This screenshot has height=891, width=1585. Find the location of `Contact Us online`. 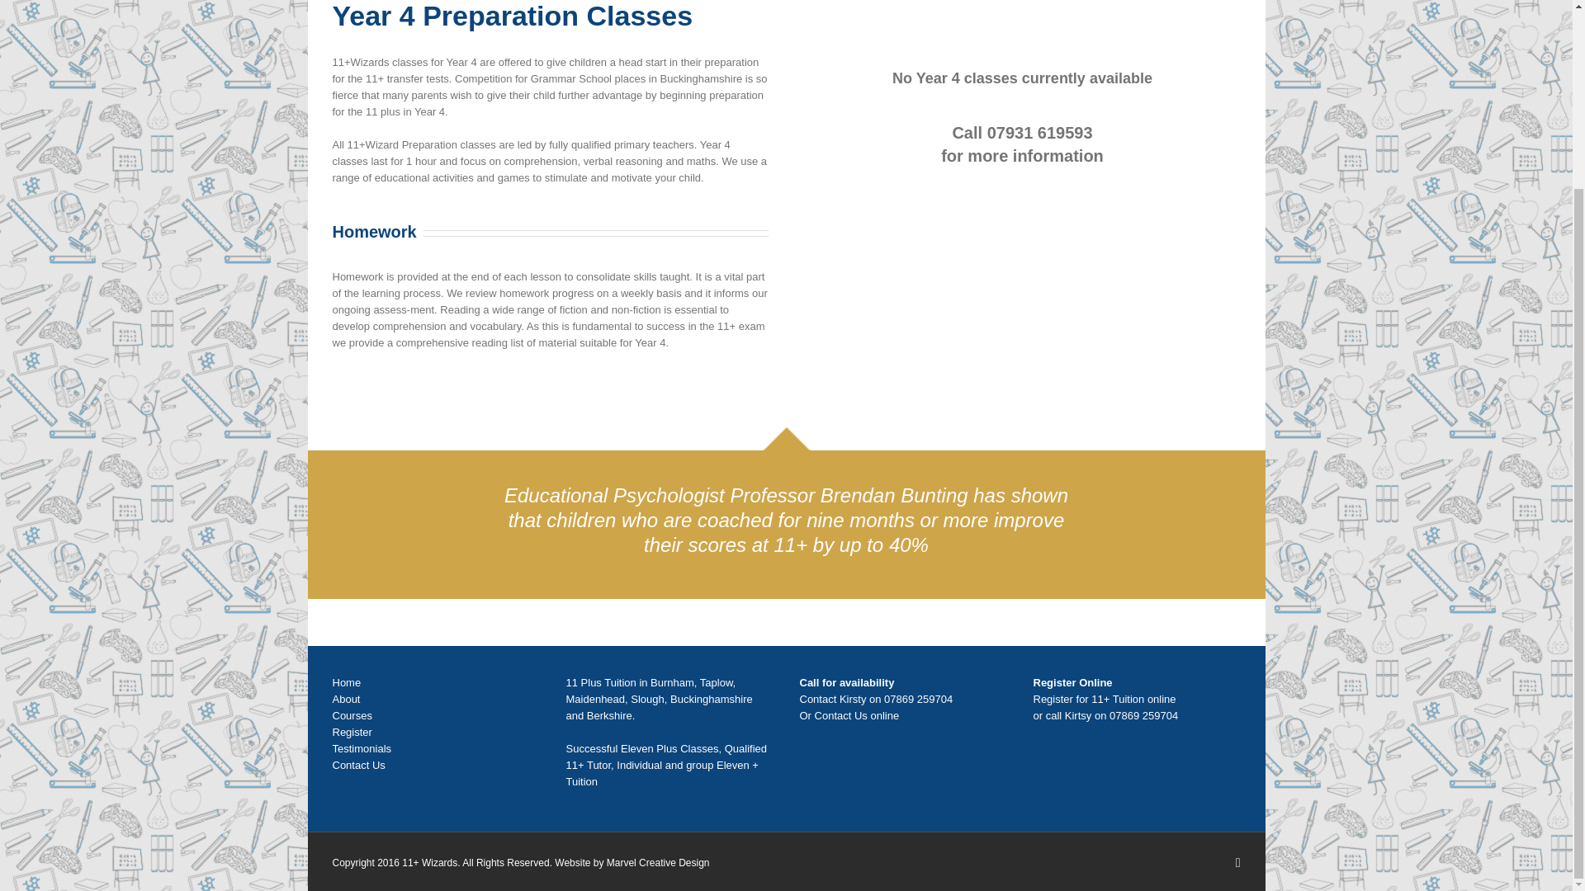

Contact Us online is located at coordinates (857, 714).